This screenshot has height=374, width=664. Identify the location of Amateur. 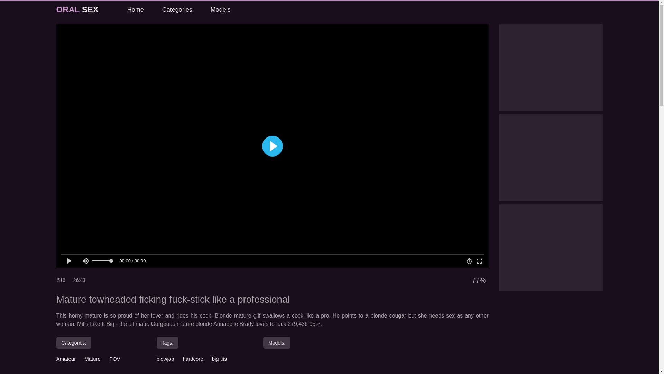
(66, 359).